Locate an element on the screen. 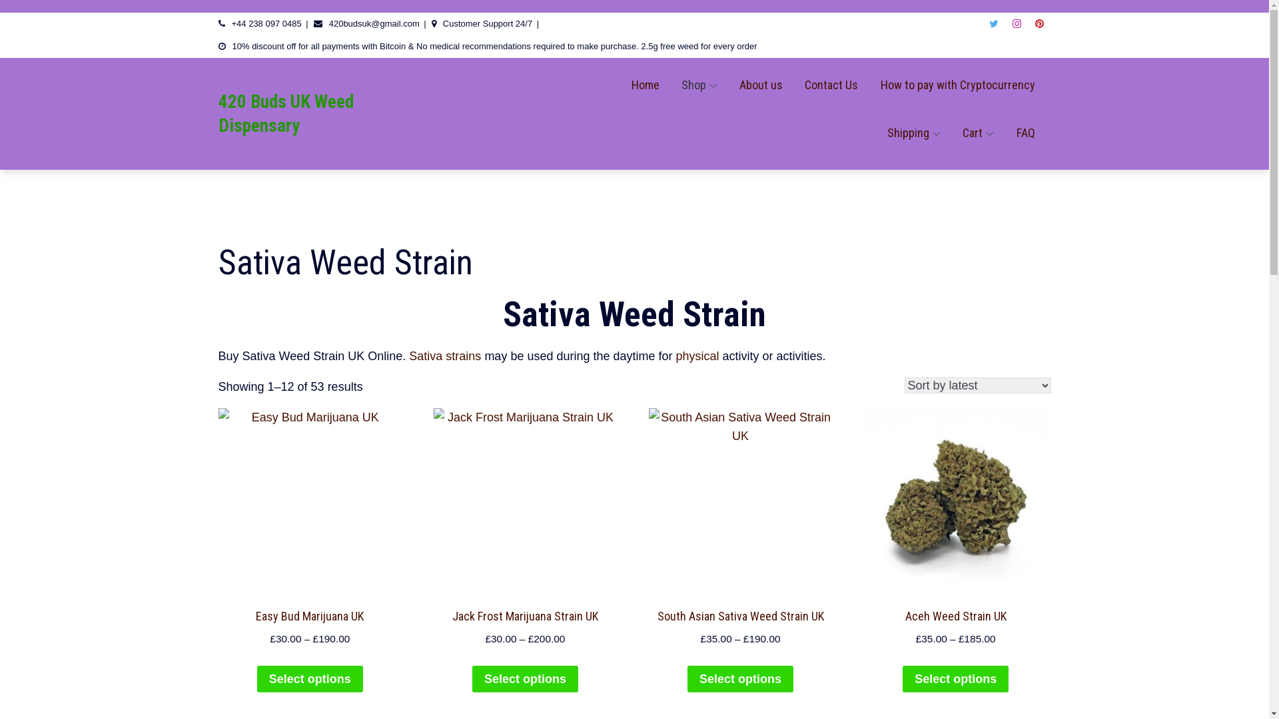 This screenshot has width=1279, height=719. 420 Buds UK Weed Dispensary is located at coordinates (286, 113).